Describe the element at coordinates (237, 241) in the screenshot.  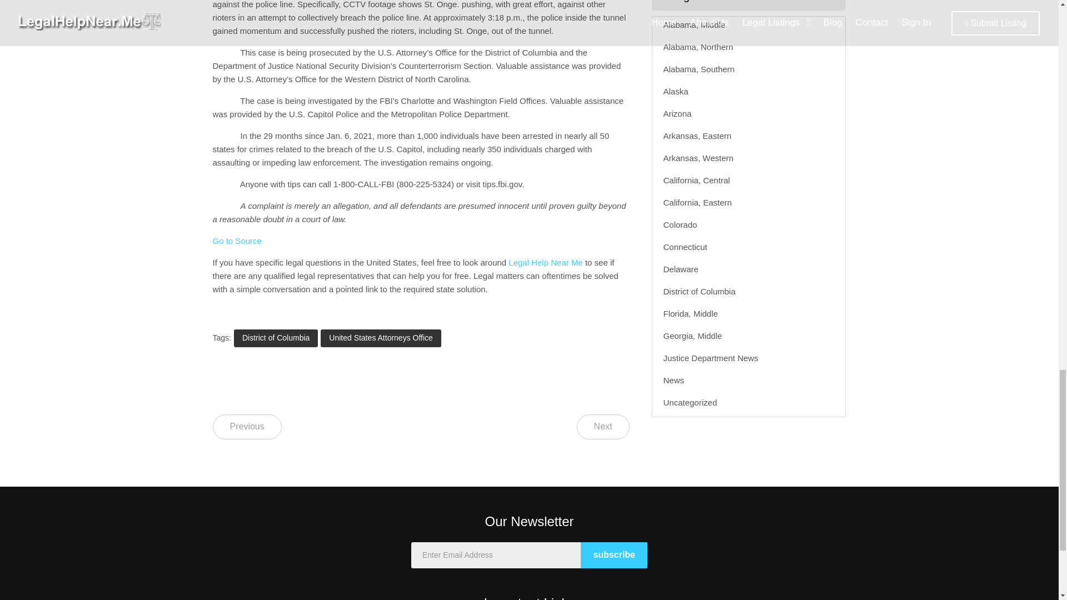
I see `Go to Source` at that location.